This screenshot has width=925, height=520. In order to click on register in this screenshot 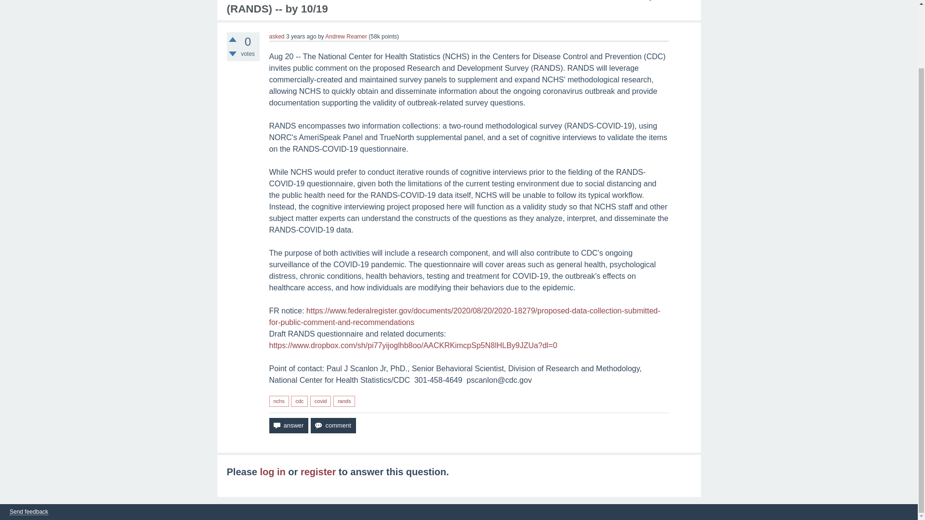, I will do `click(318, 472)`.